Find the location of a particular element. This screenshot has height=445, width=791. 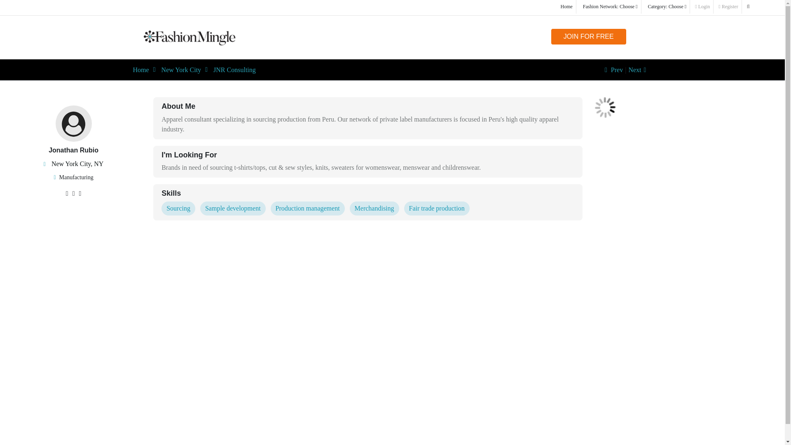

Merchandising is located at coordinates (374, 208).